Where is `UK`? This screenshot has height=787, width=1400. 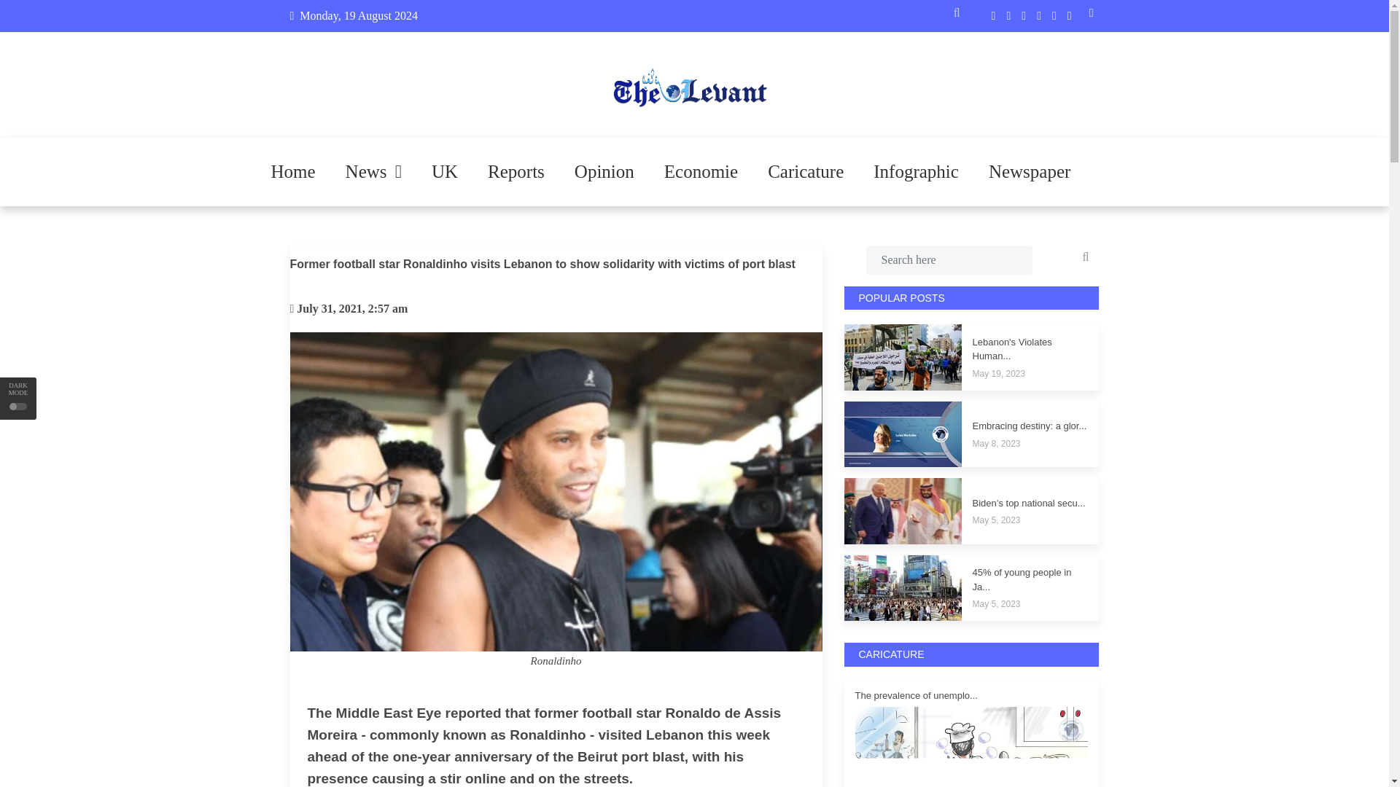
UK is located at coordinates (445, 172).